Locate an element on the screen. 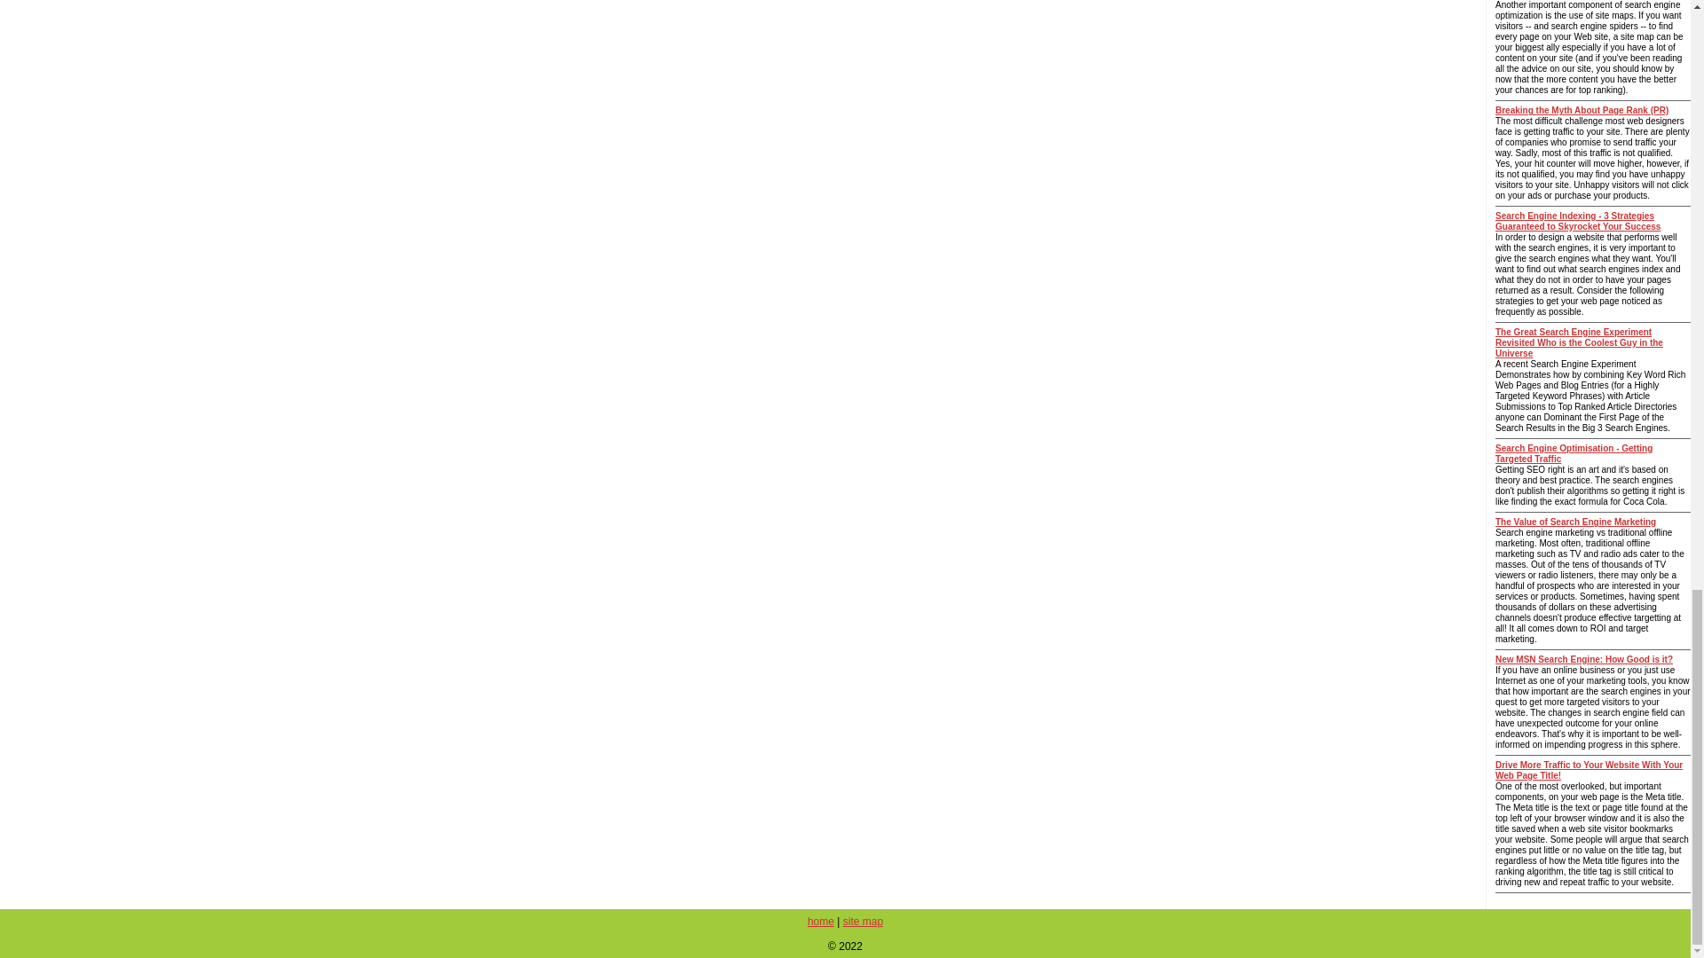 The image size is (1704, 958). site map is located at coordinates (863, 922).